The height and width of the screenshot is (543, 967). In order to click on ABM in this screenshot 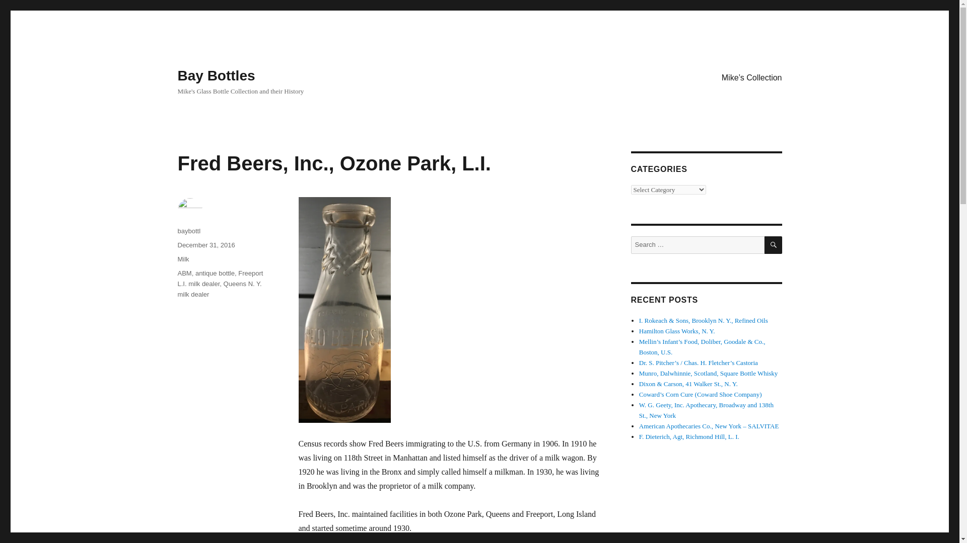, I will do `click(184, 273)`.